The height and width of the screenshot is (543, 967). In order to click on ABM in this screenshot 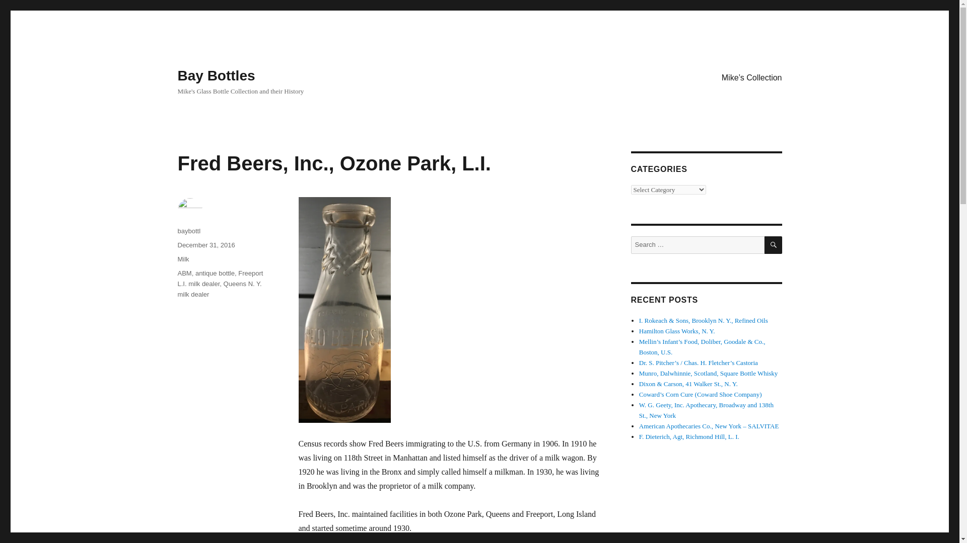, I will do `click(184, 273)`.